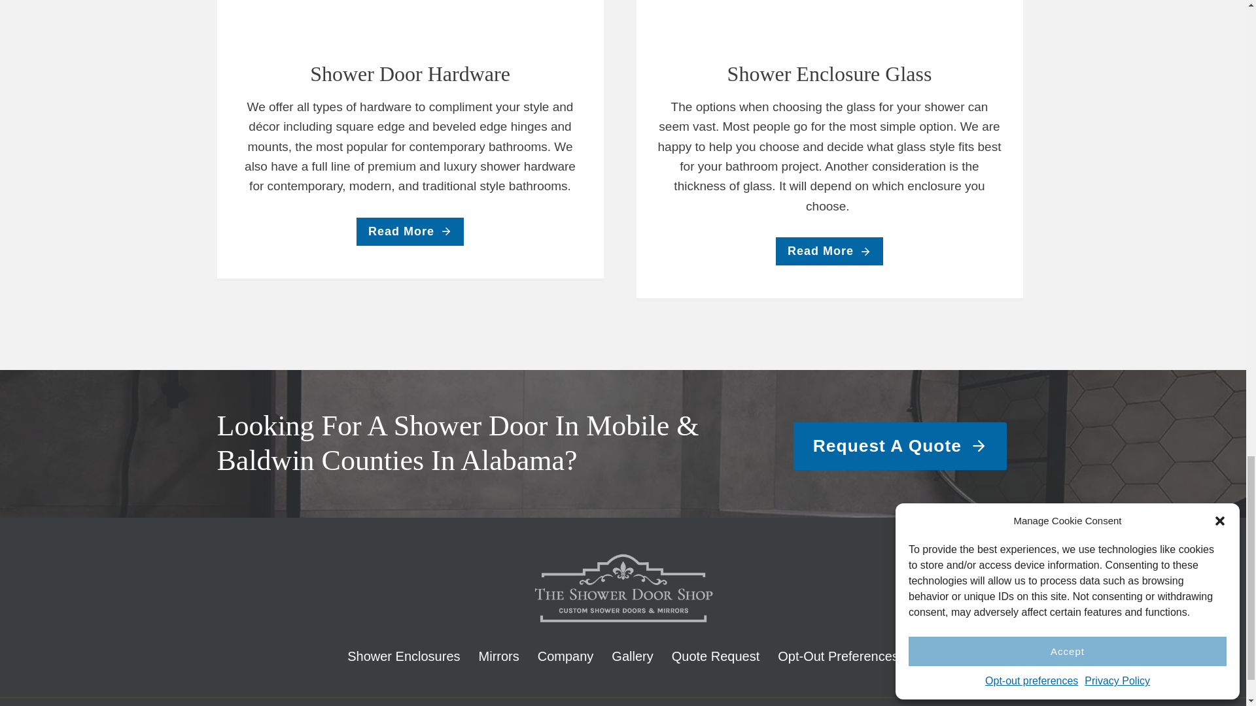 Image resolution: width=1256 pixels, height=706 pixels. I want to click on Shower Enclosures, so click(403, 656).